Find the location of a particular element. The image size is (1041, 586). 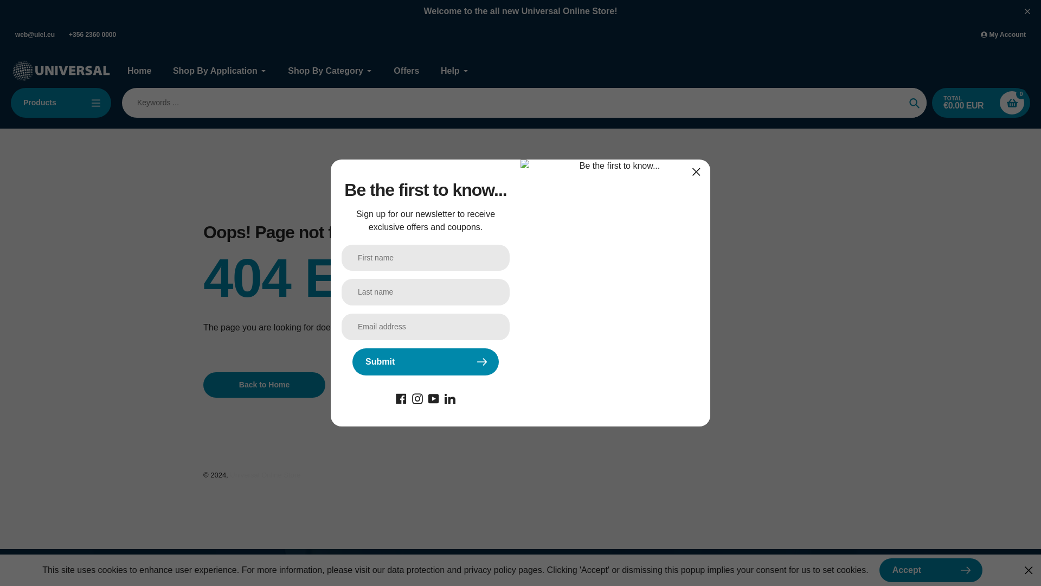

Shop By Application is located at coordinates (219, 71).